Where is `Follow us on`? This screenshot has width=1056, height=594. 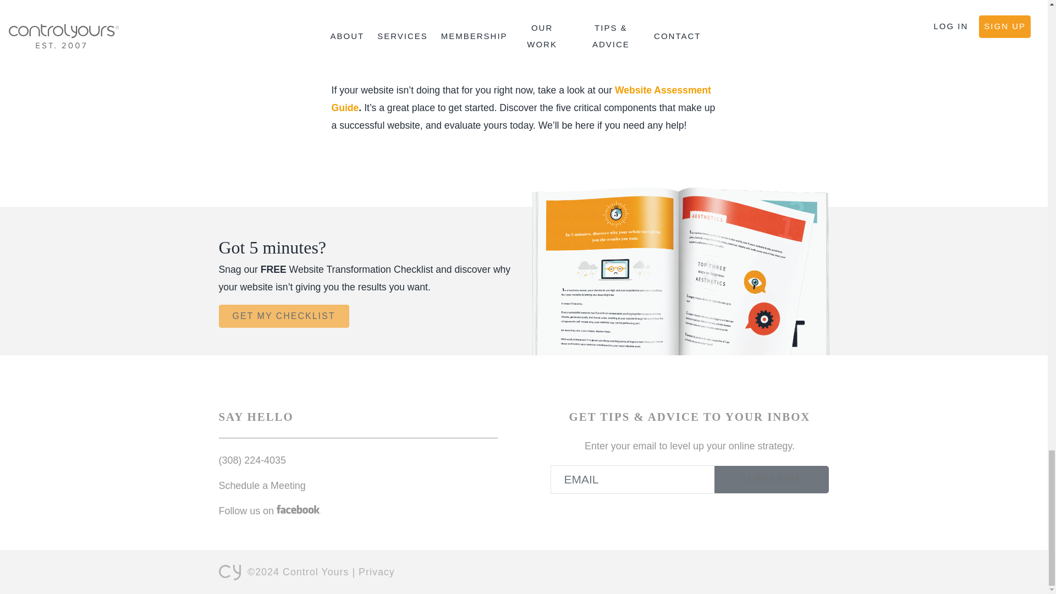
Follow us on is located at coordinates (269, 510).